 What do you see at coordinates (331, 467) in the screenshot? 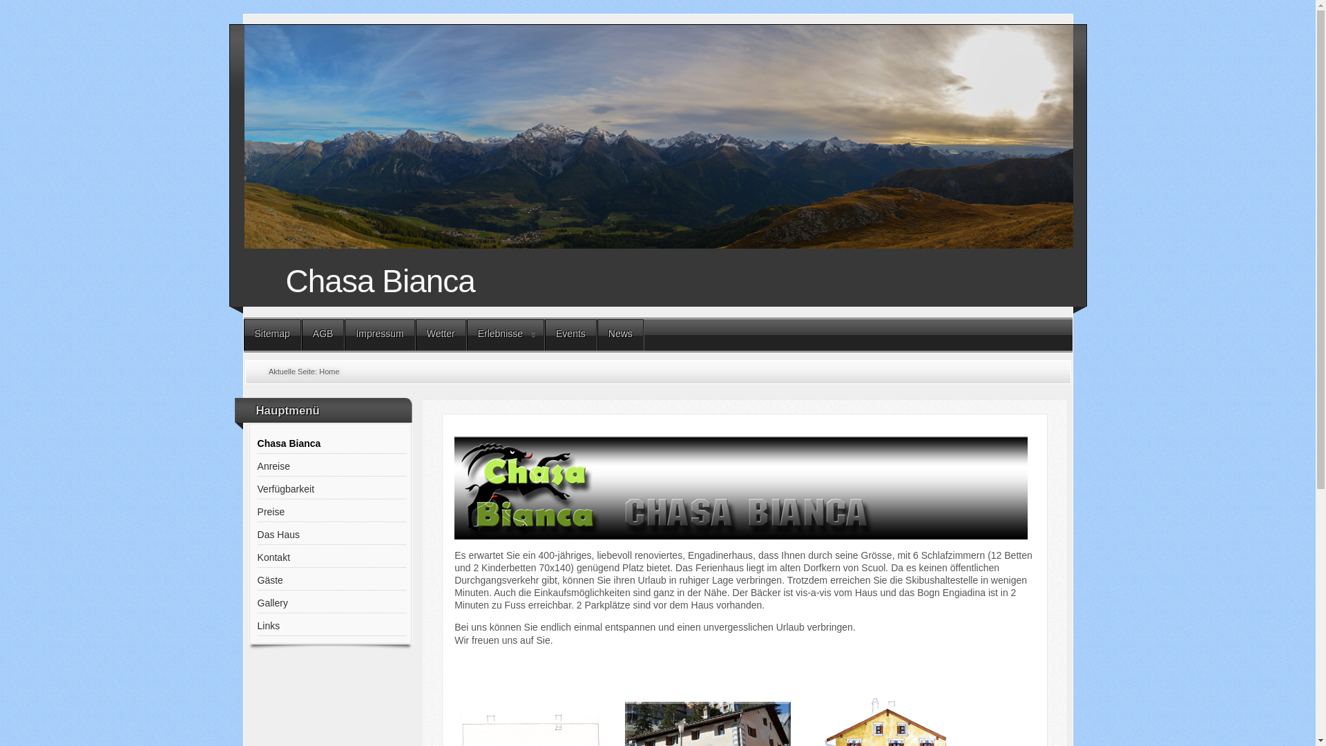
I see `Anreise` at bounding box center [331, 467].